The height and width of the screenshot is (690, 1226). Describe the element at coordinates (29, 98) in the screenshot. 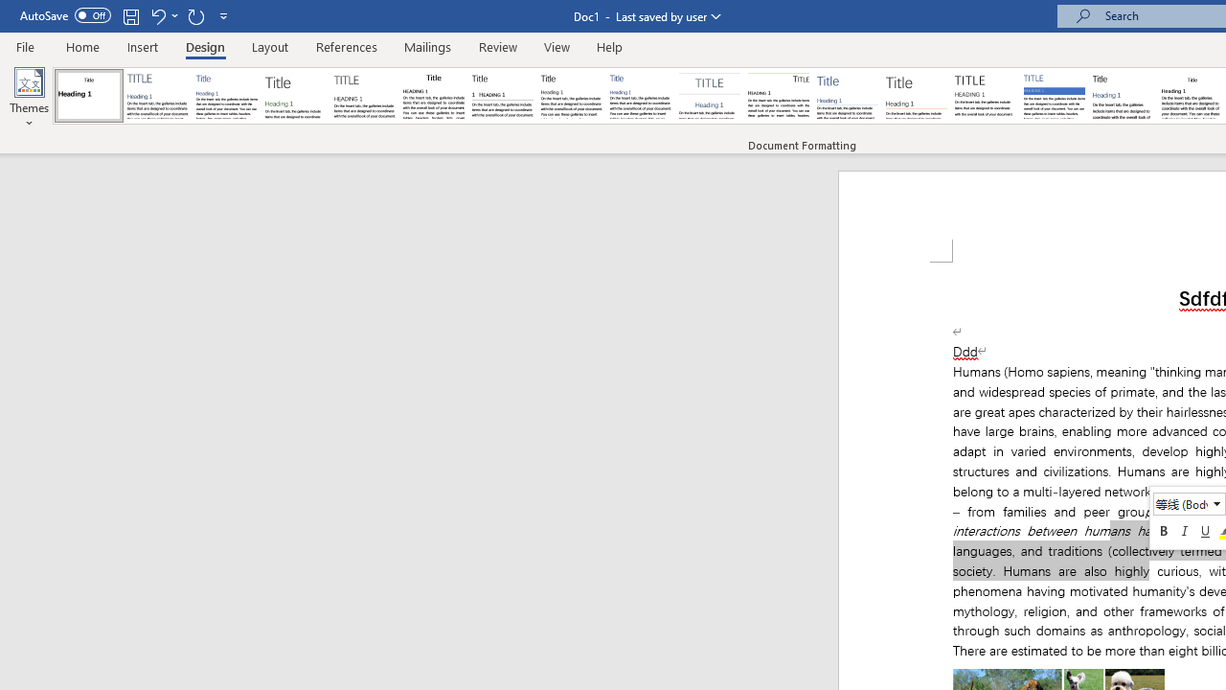

I see `Themes` at that location.